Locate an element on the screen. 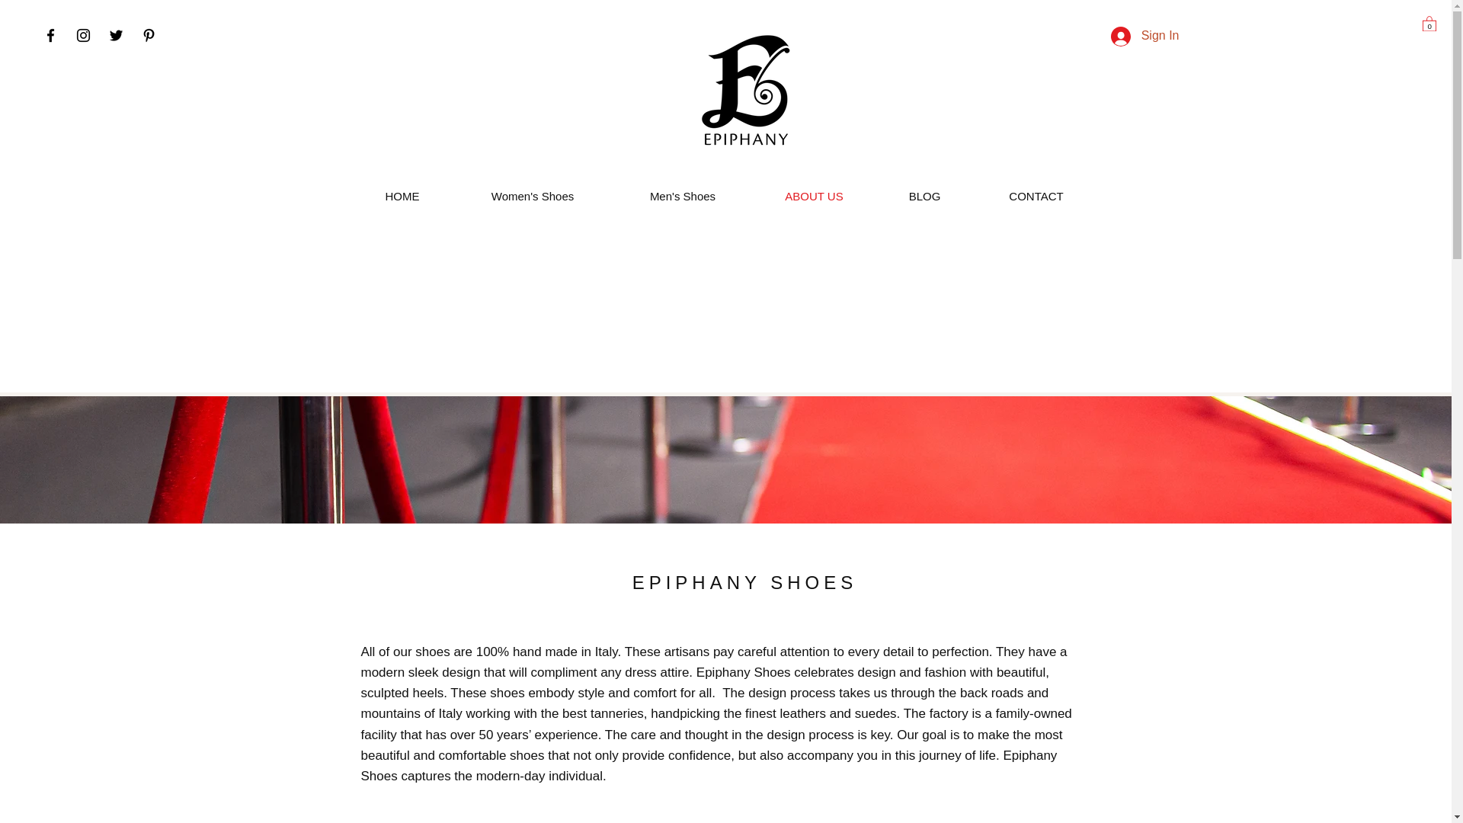 The image size is (1463, 823). BLOG is located at coordinates (925, 197).